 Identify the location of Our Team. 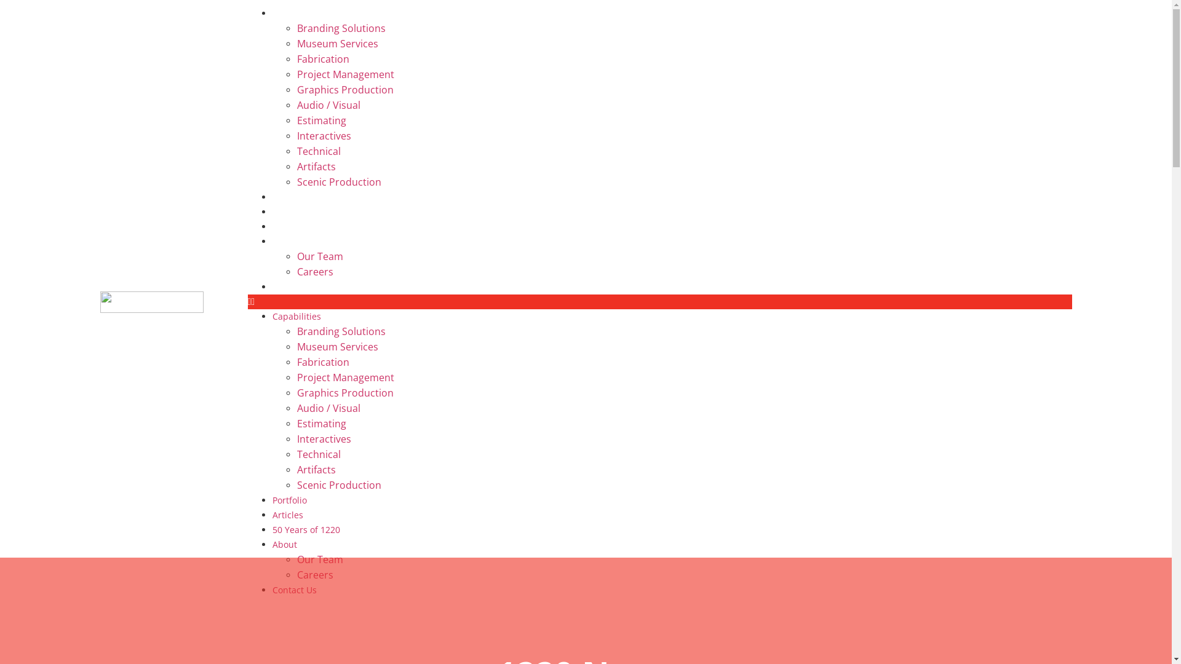
(320, 256).